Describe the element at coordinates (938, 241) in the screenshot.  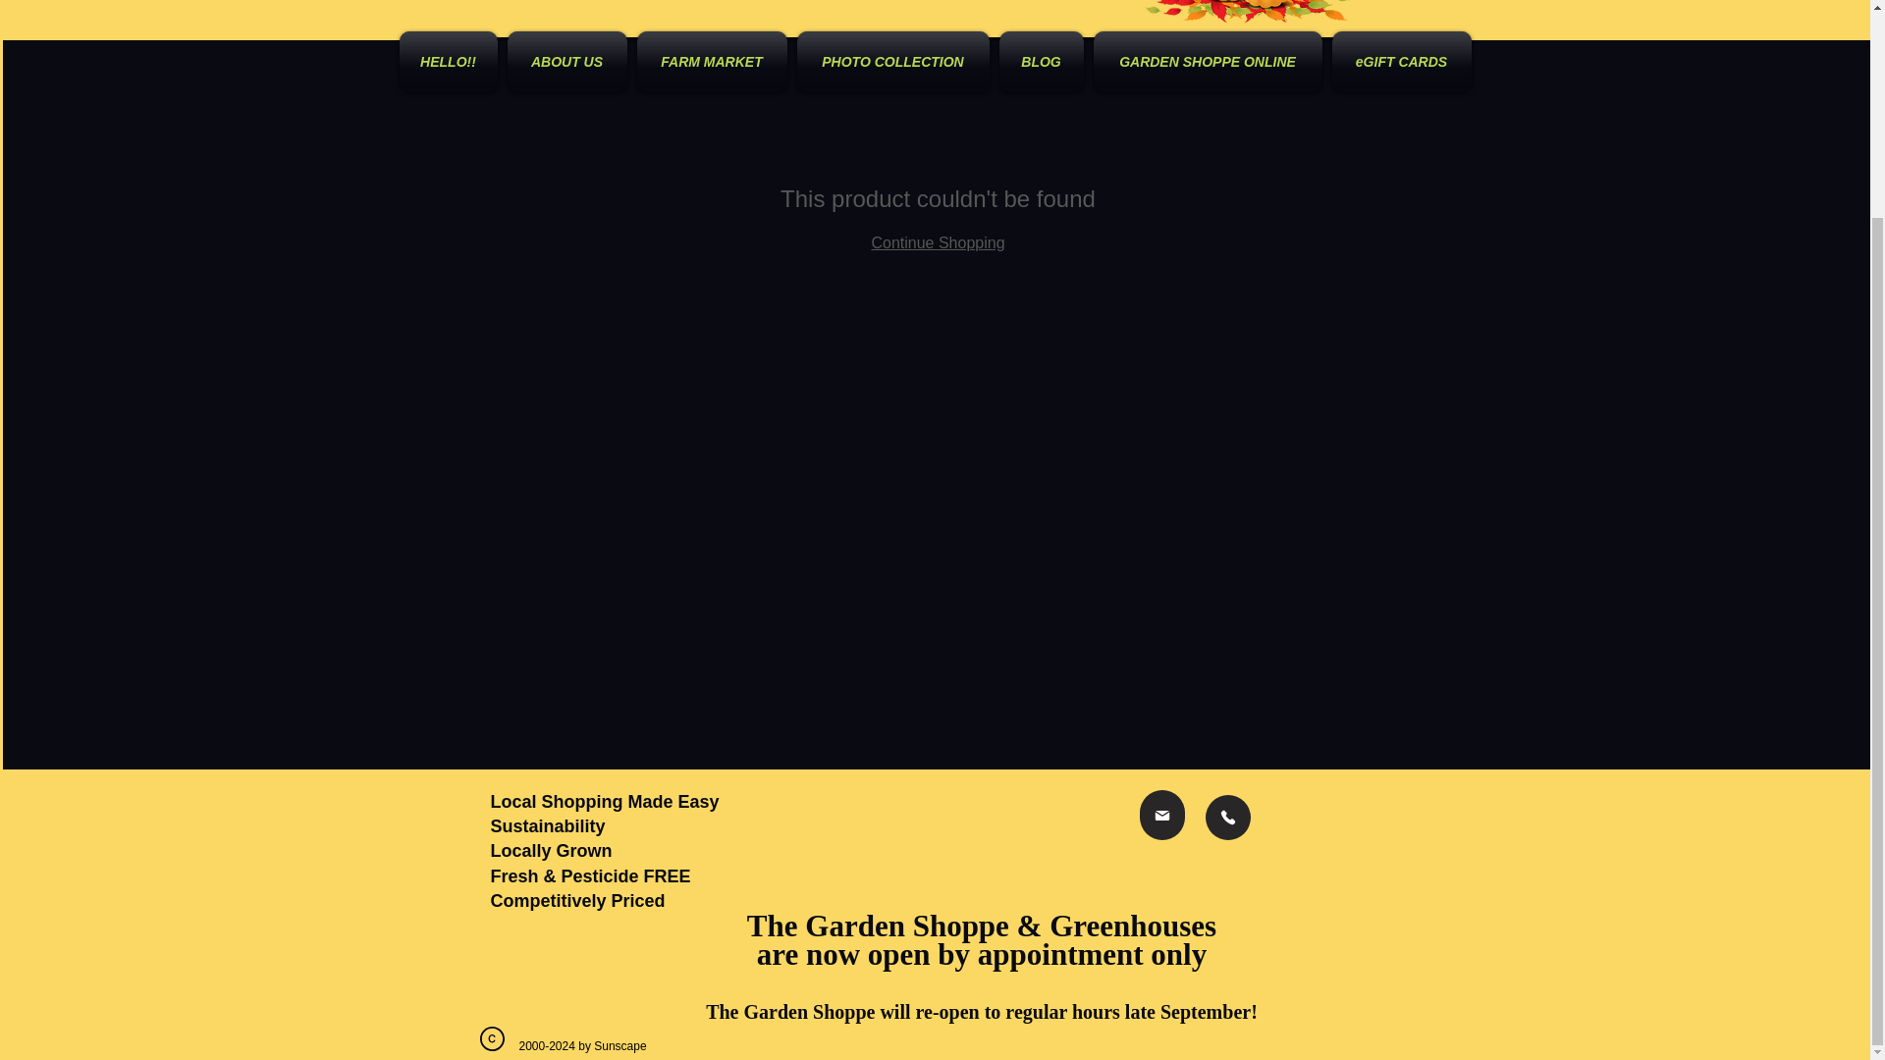
I see `Continue Shopping` at that location.